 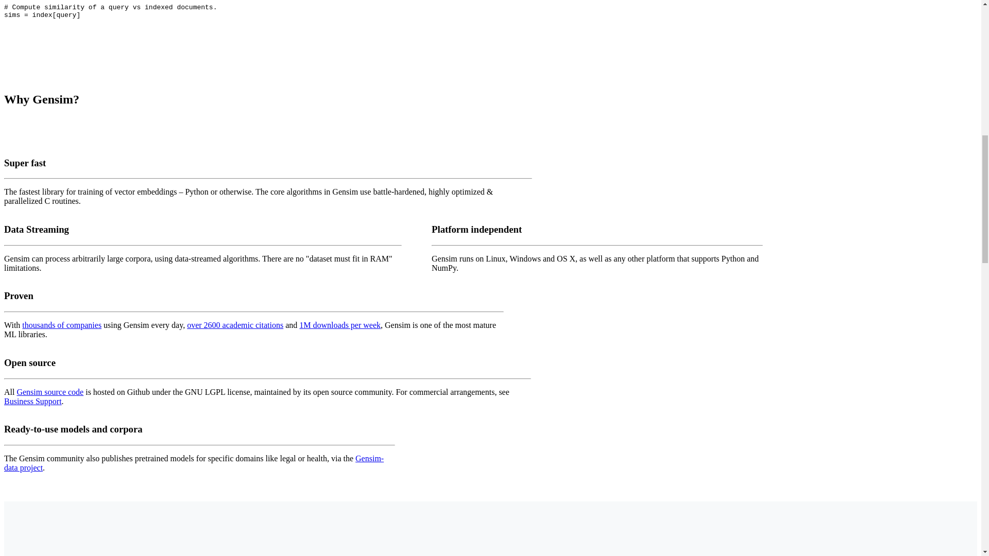 I want to click on thousands of companies, so click(x=62, y=325).